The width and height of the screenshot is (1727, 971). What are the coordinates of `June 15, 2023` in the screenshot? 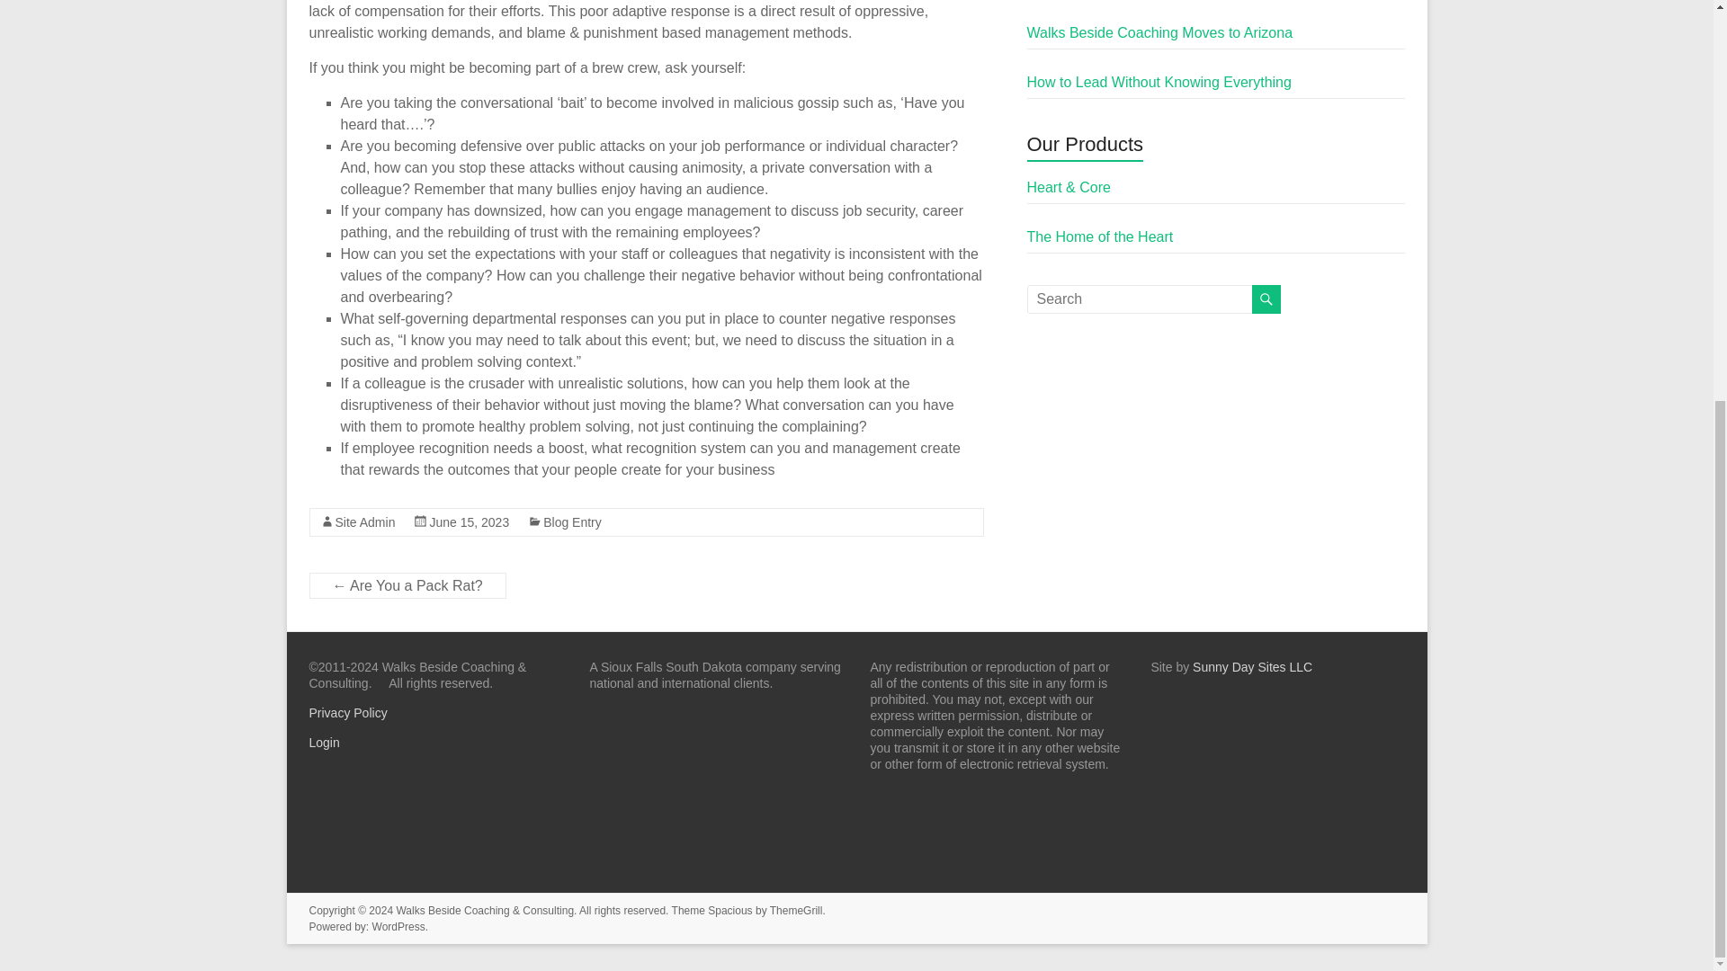 It's located at (469, 521).